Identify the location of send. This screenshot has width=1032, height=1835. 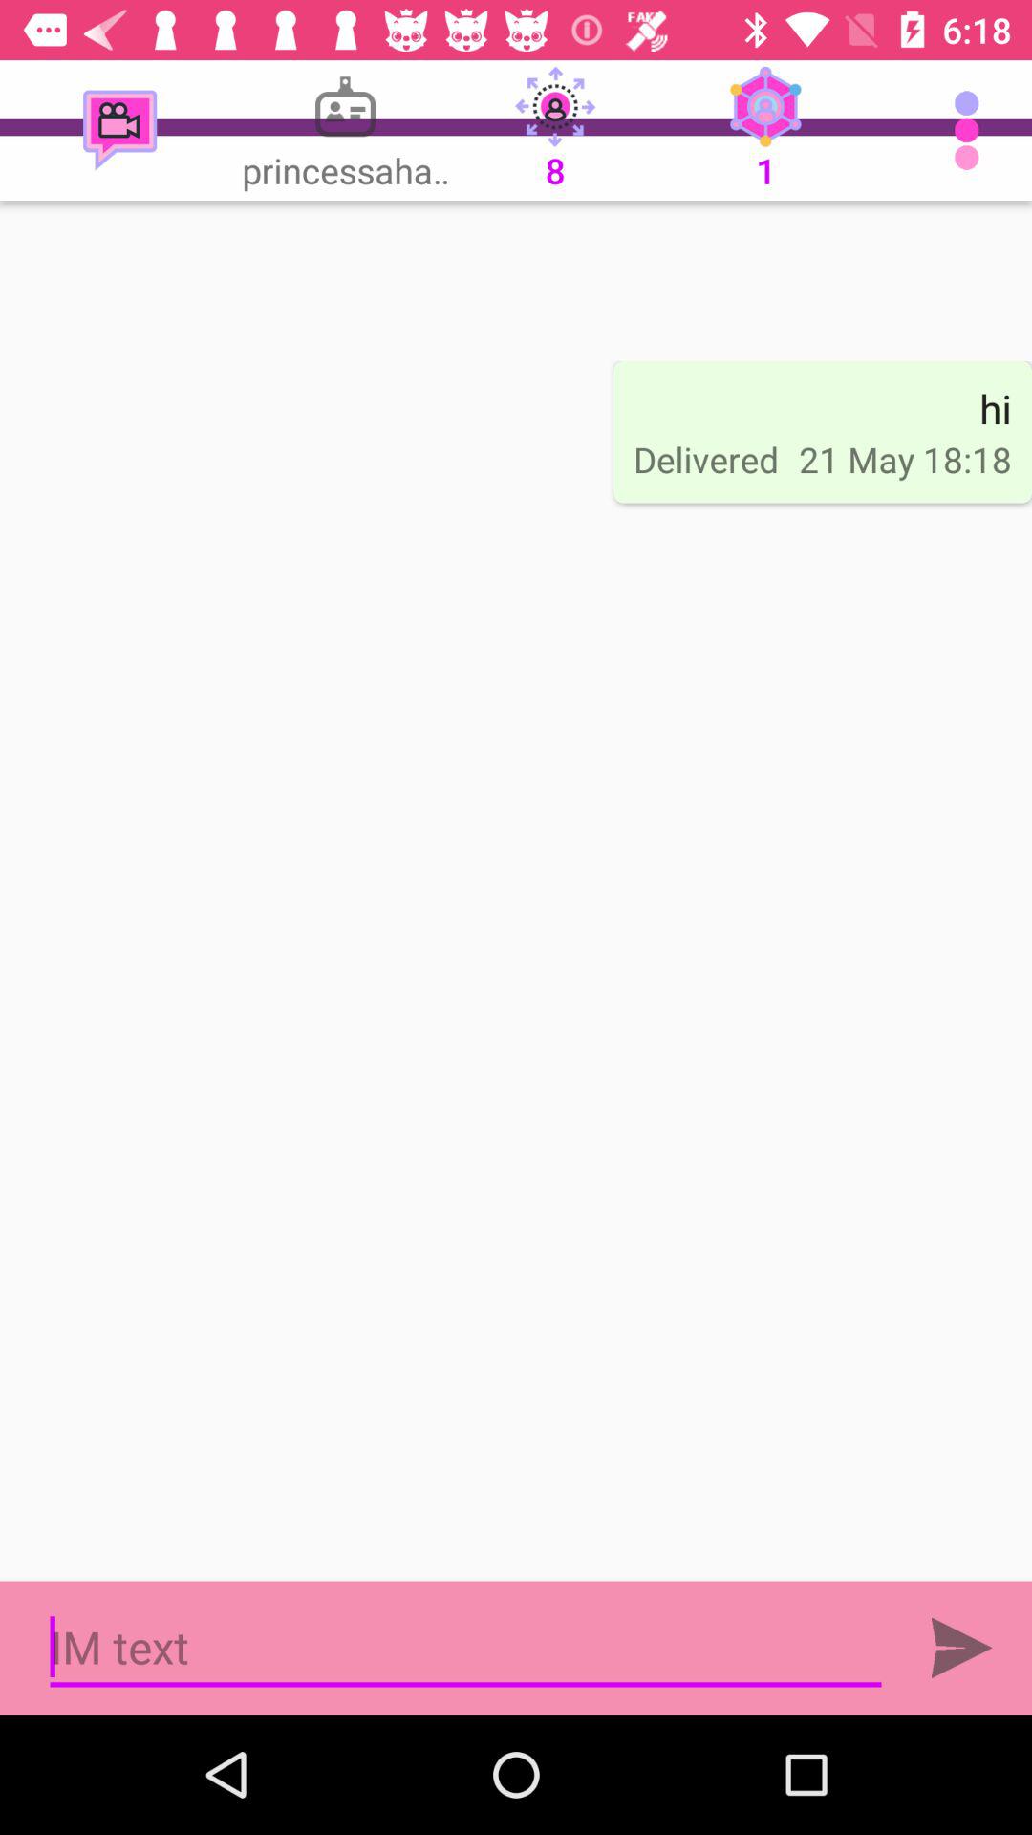
(961, 1648).